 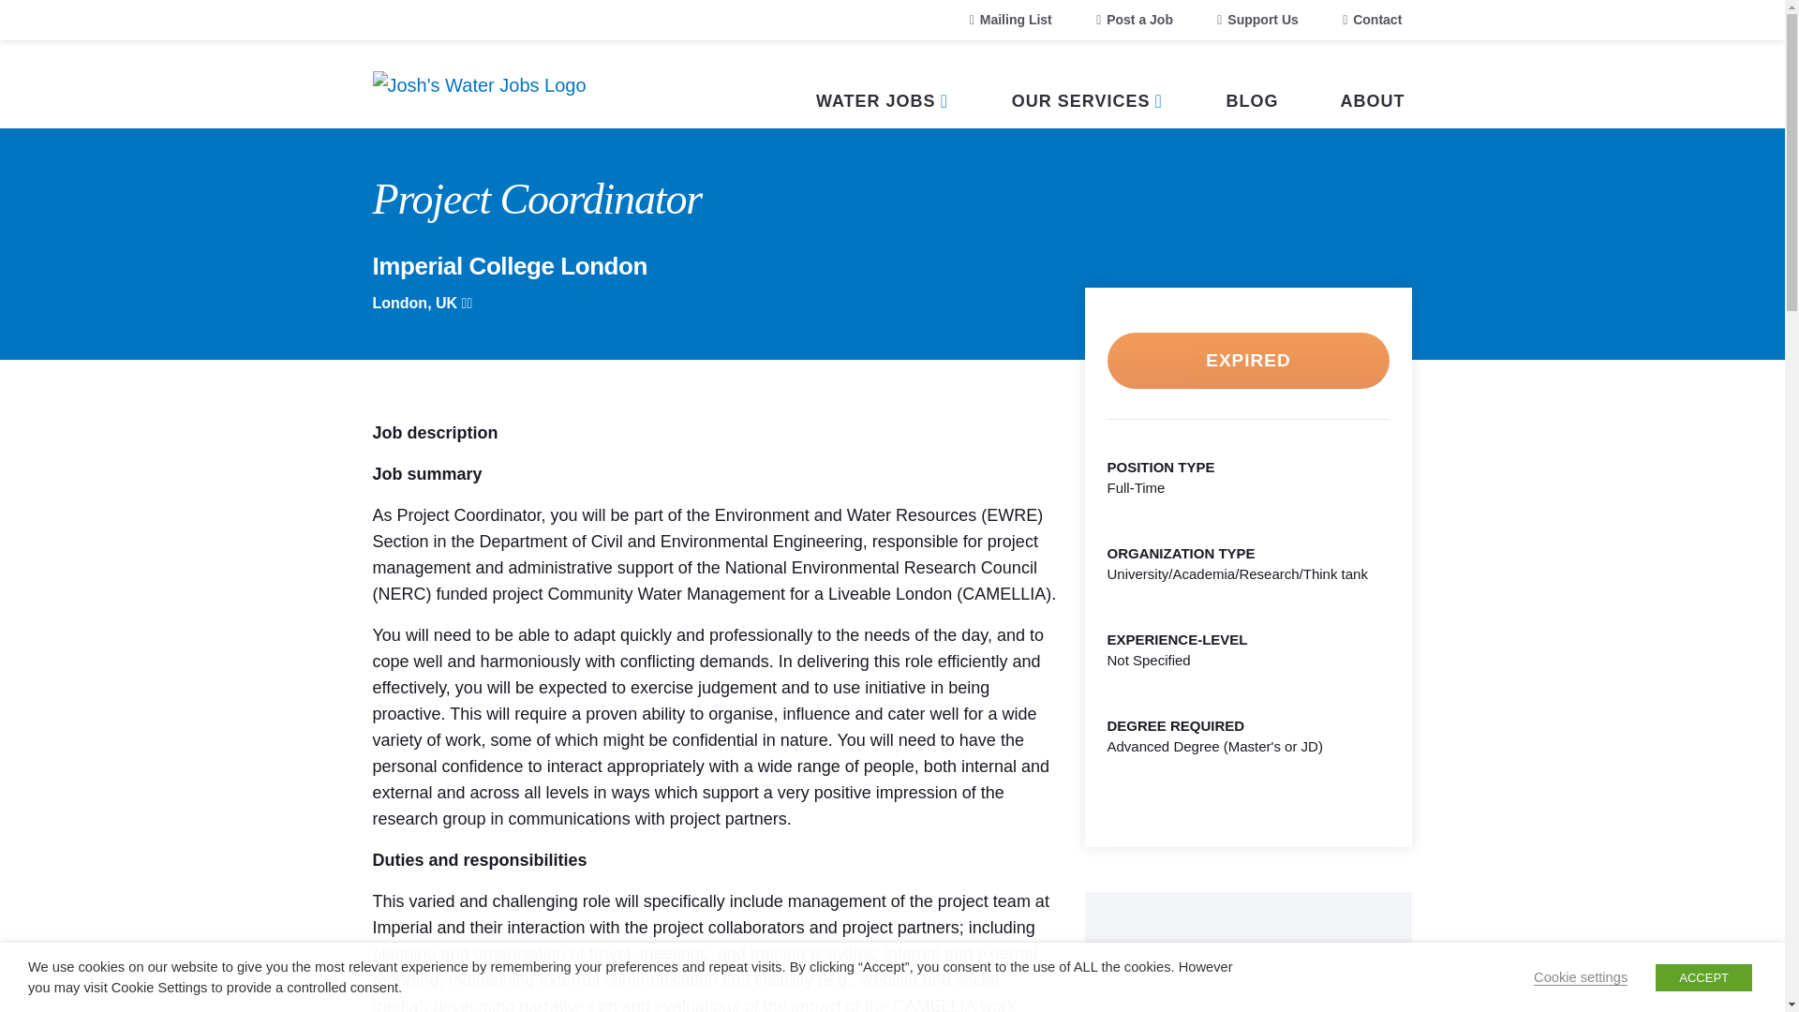 What do you see at coordinates (1010, 21) in the screenshot?
I see `Mailing List` at bounding box center [1010, 21].